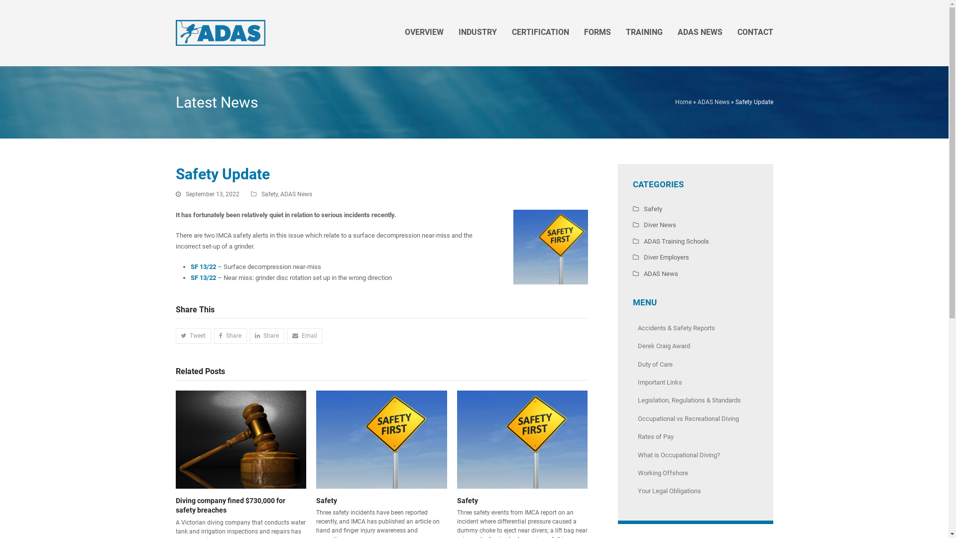 This screenshot has height=538, width=956. Describe the element at coordinates (655, 274) in the screenshot. I see `ADAS News` at that location.